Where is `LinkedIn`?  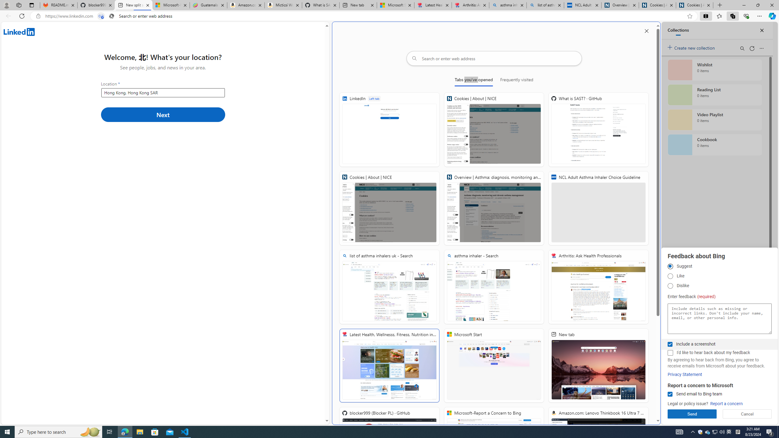 LinkedIn is located at coordinates (389, 130).